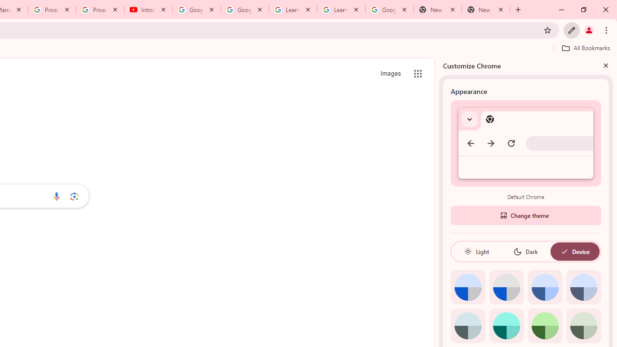 This screenshot has height=347, width=617. Describe the element at coordinates (74, 196) in the screenshot. I see `Search by image` at that location.